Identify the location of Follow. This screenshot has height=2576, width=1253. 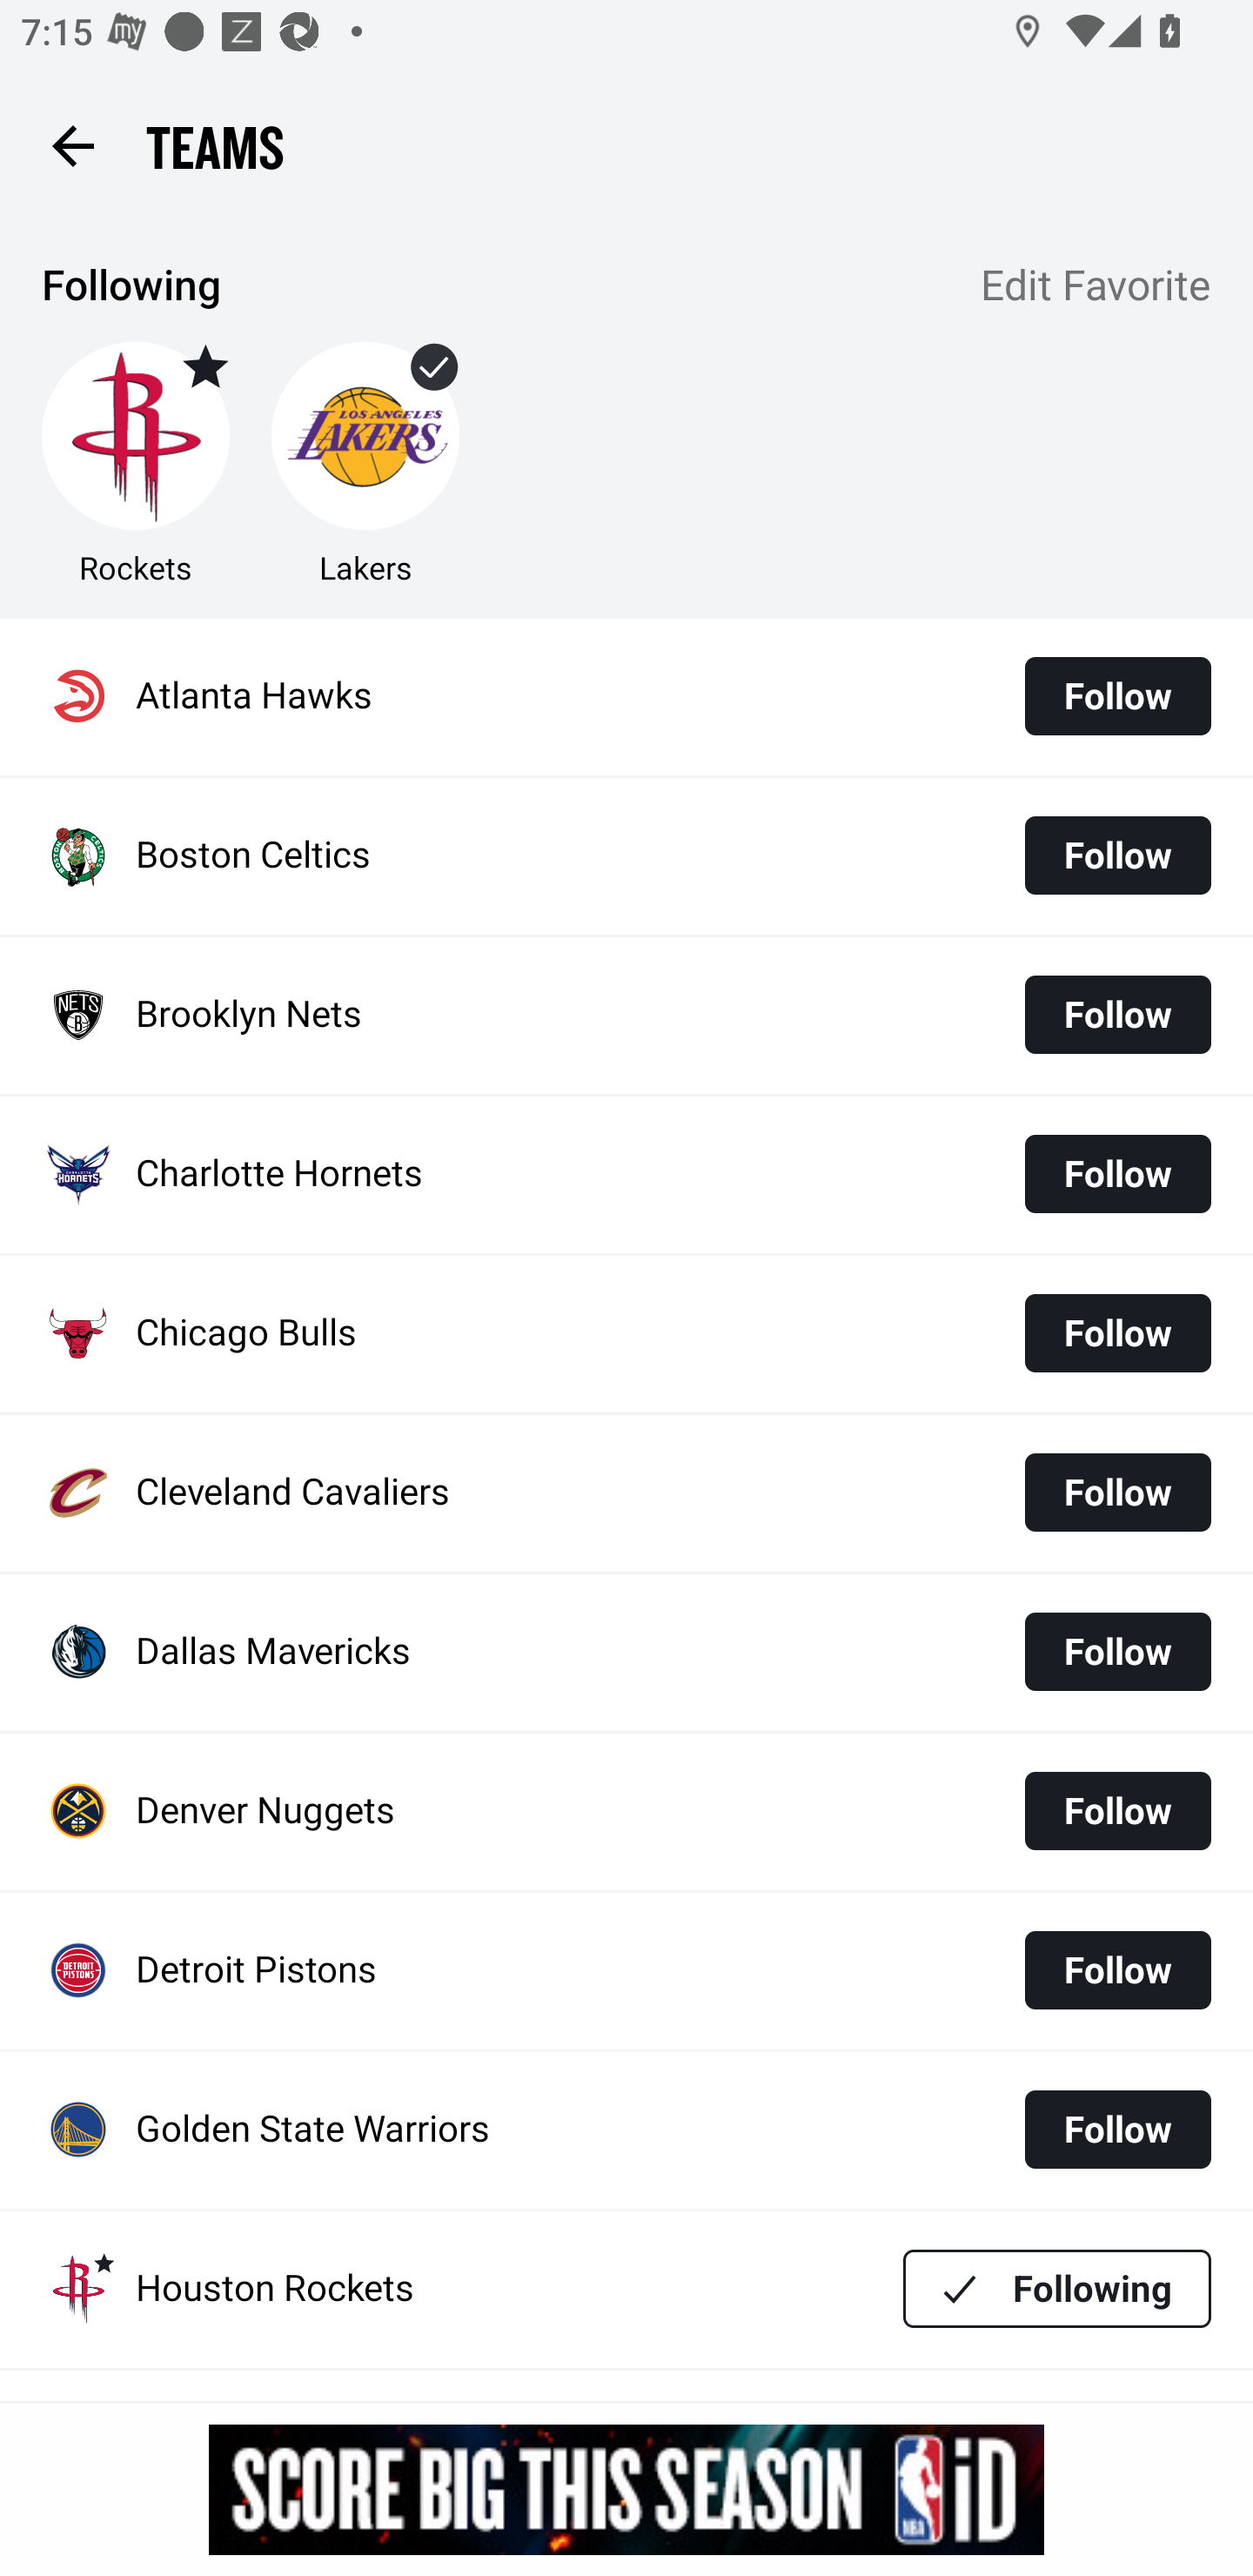
(1117, 1333).